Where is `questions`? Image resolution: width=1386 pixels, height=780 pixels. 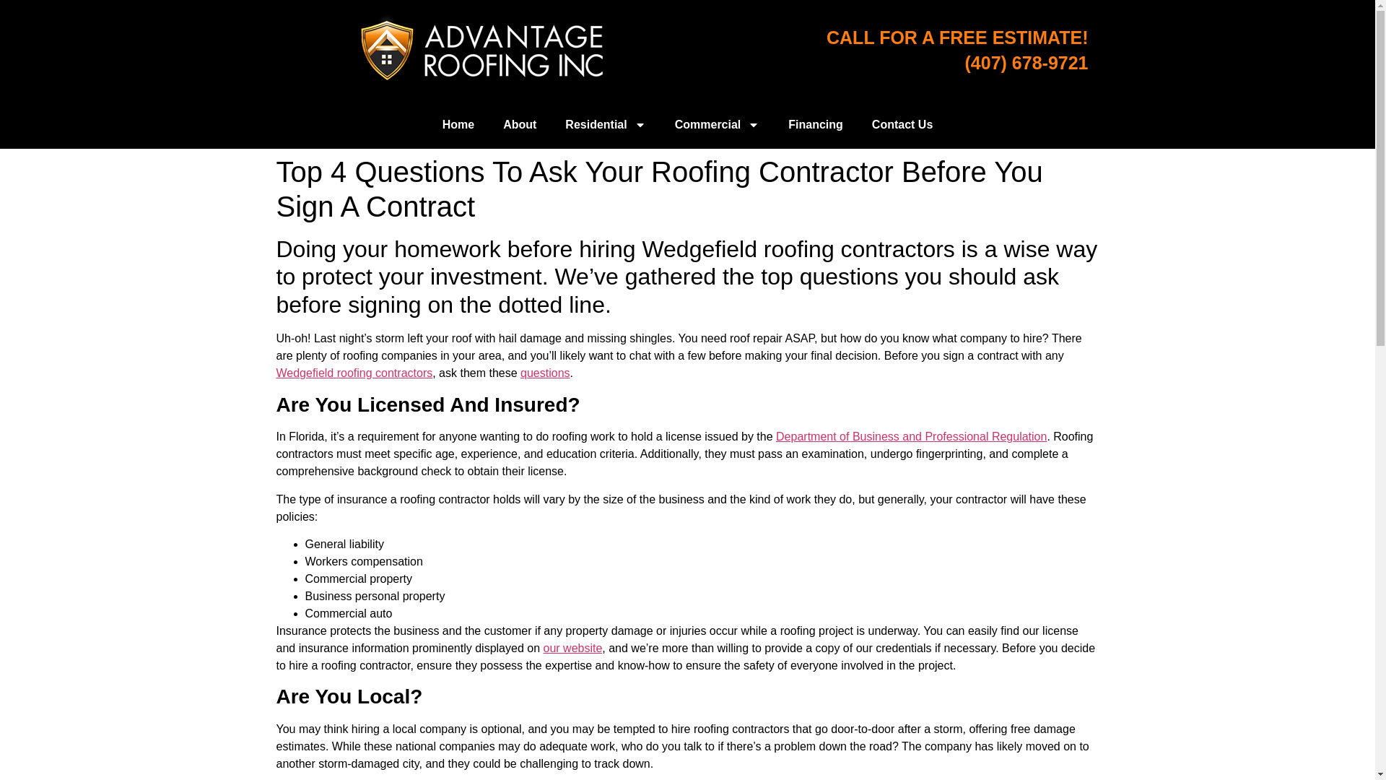 questions is located at coordinates (545, 373).